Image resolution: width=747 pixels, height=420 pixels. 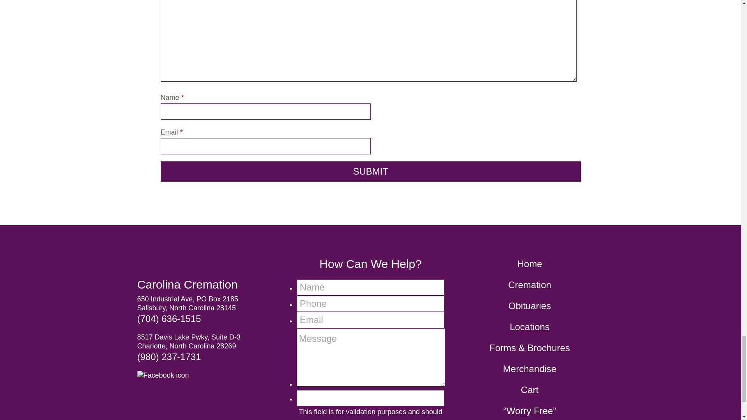 I want to click on Submit, so click(x=370, y=171).